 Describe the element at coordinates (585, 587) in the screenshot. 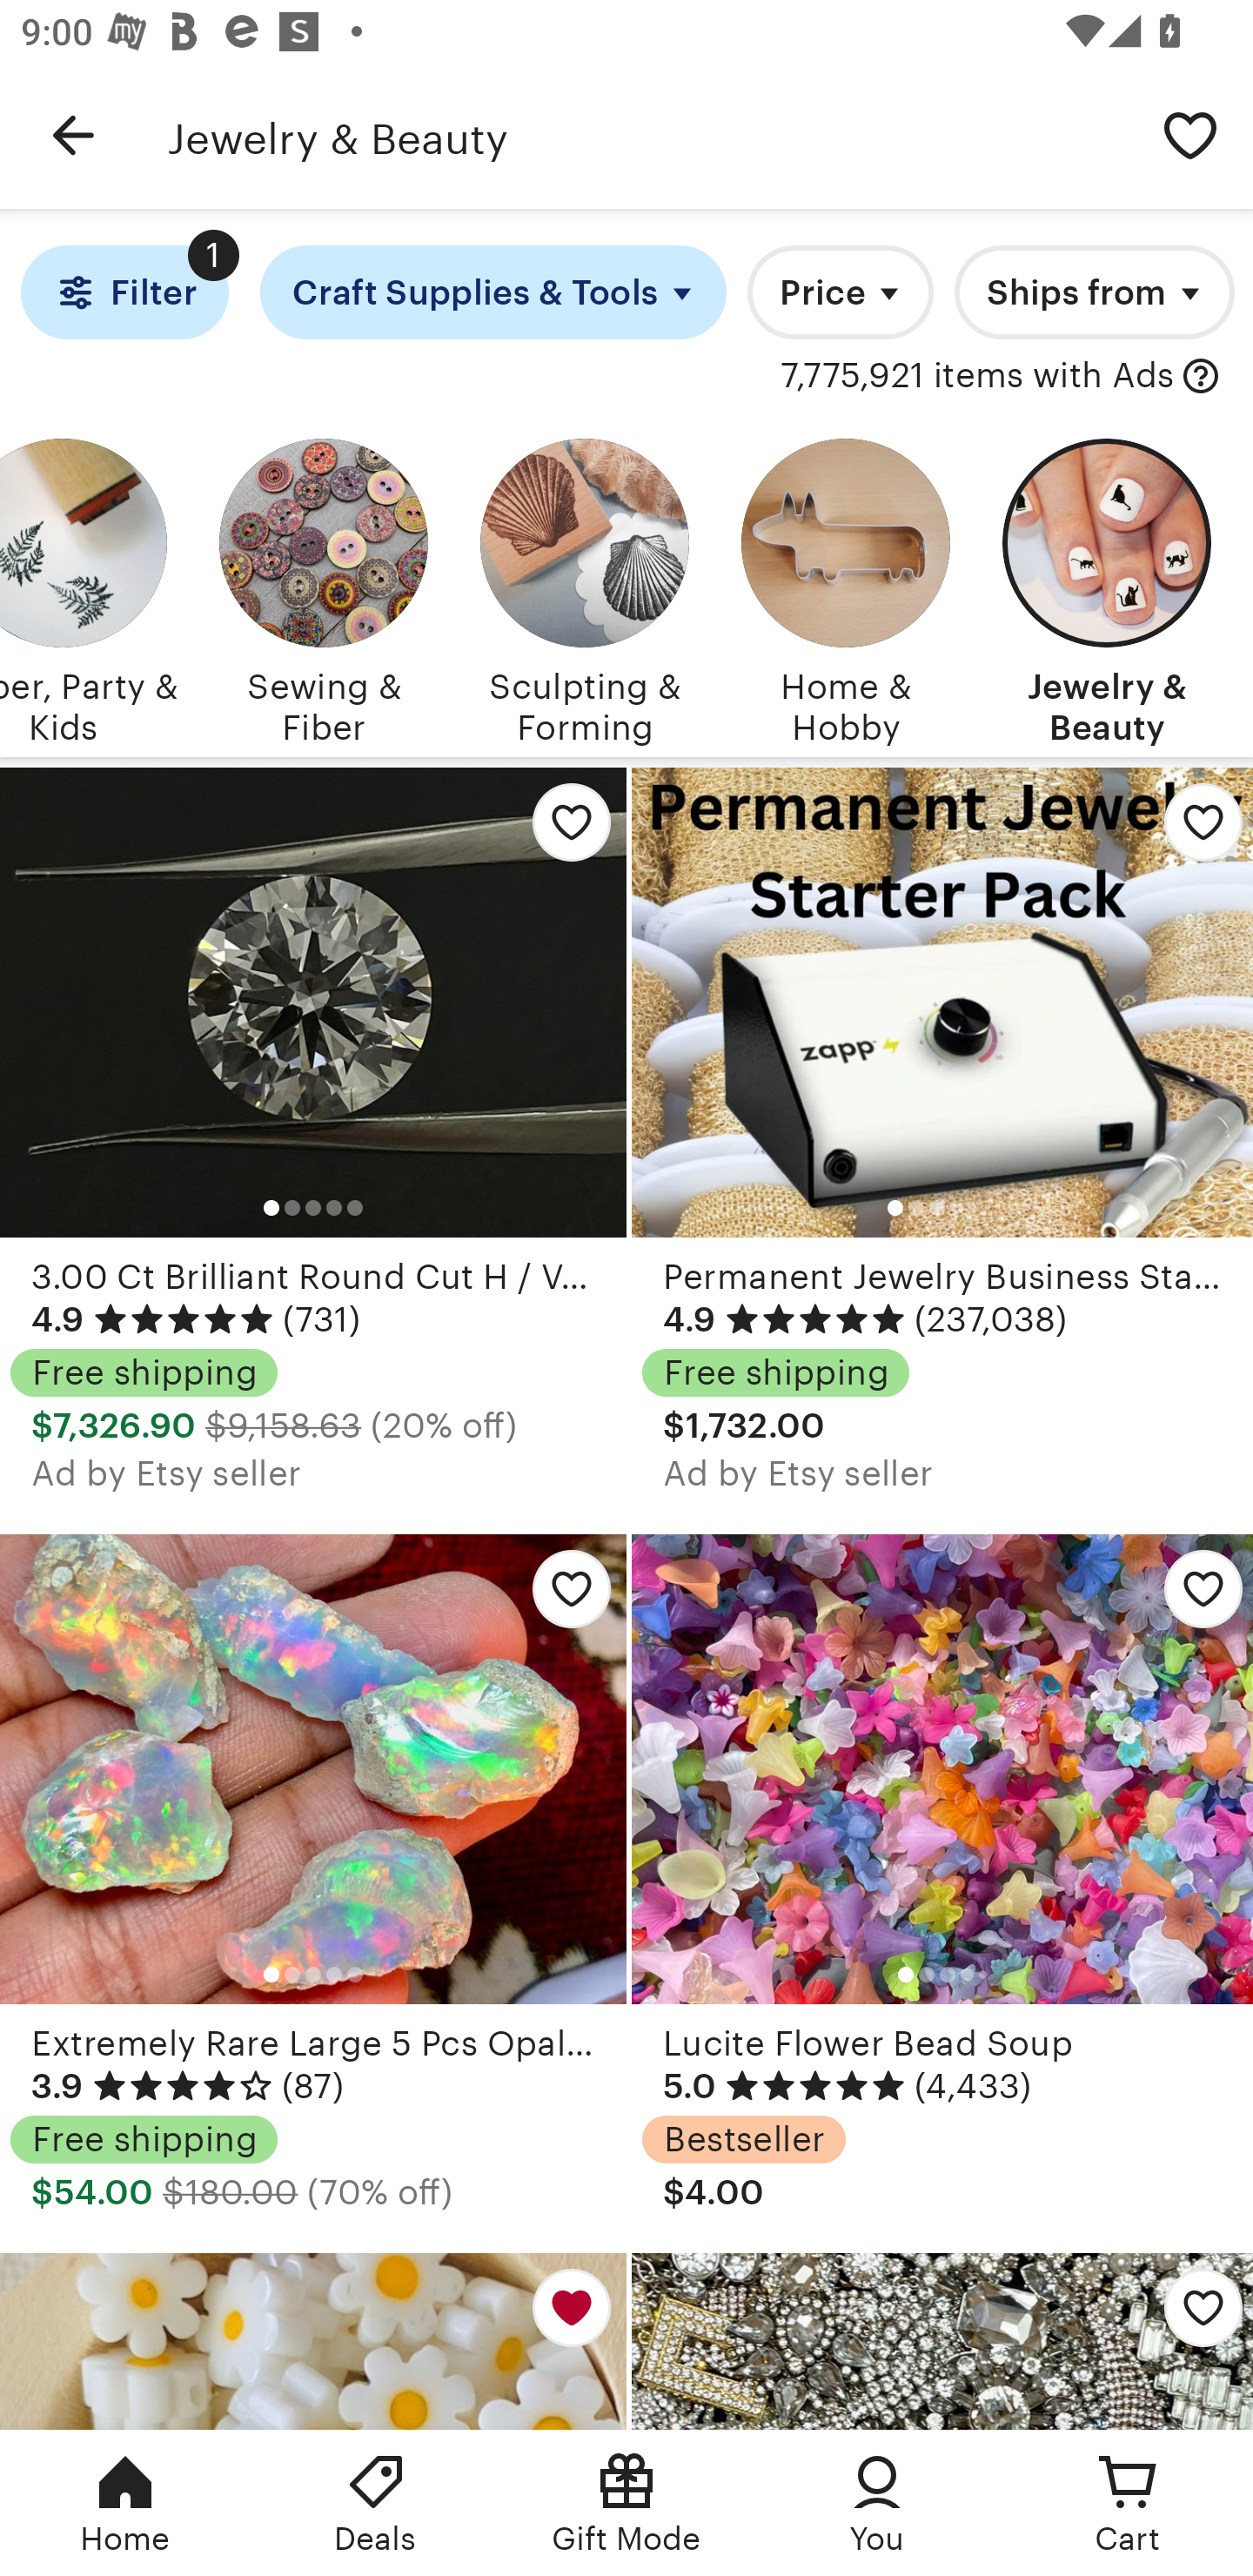

I see `Sculpting & Forming` at that location.